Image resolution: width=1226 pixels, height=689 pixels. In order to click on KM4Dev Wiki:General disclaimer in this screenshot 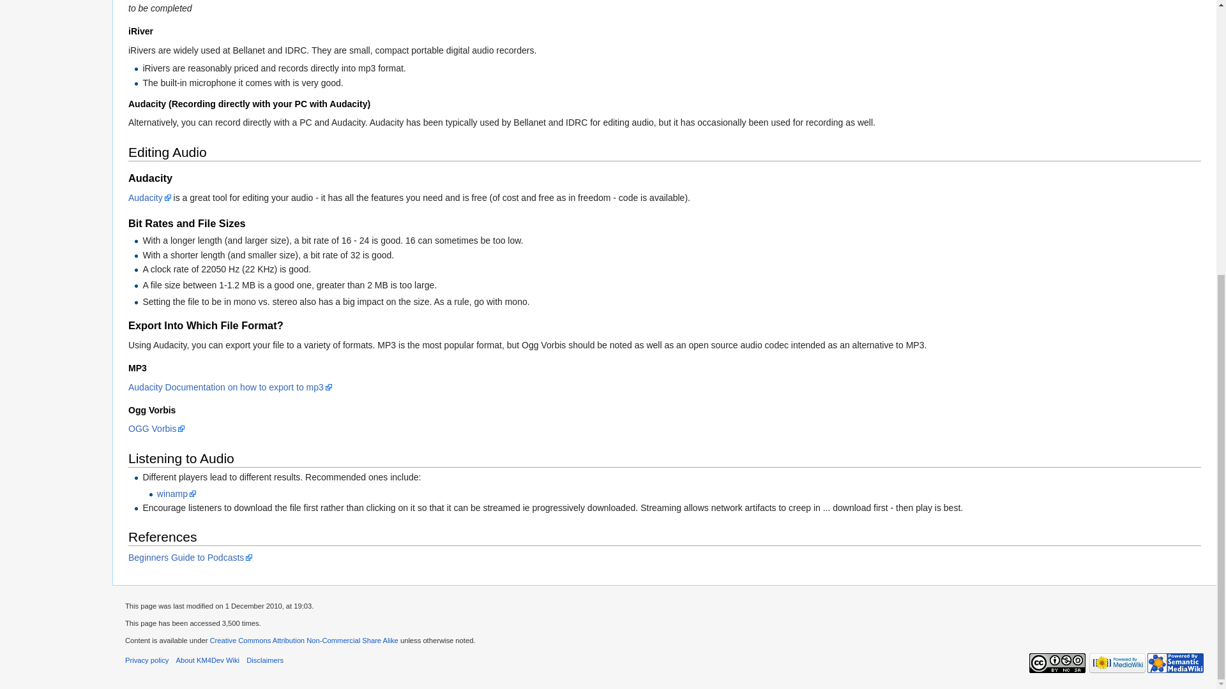, I will do `click(264, 660)`.